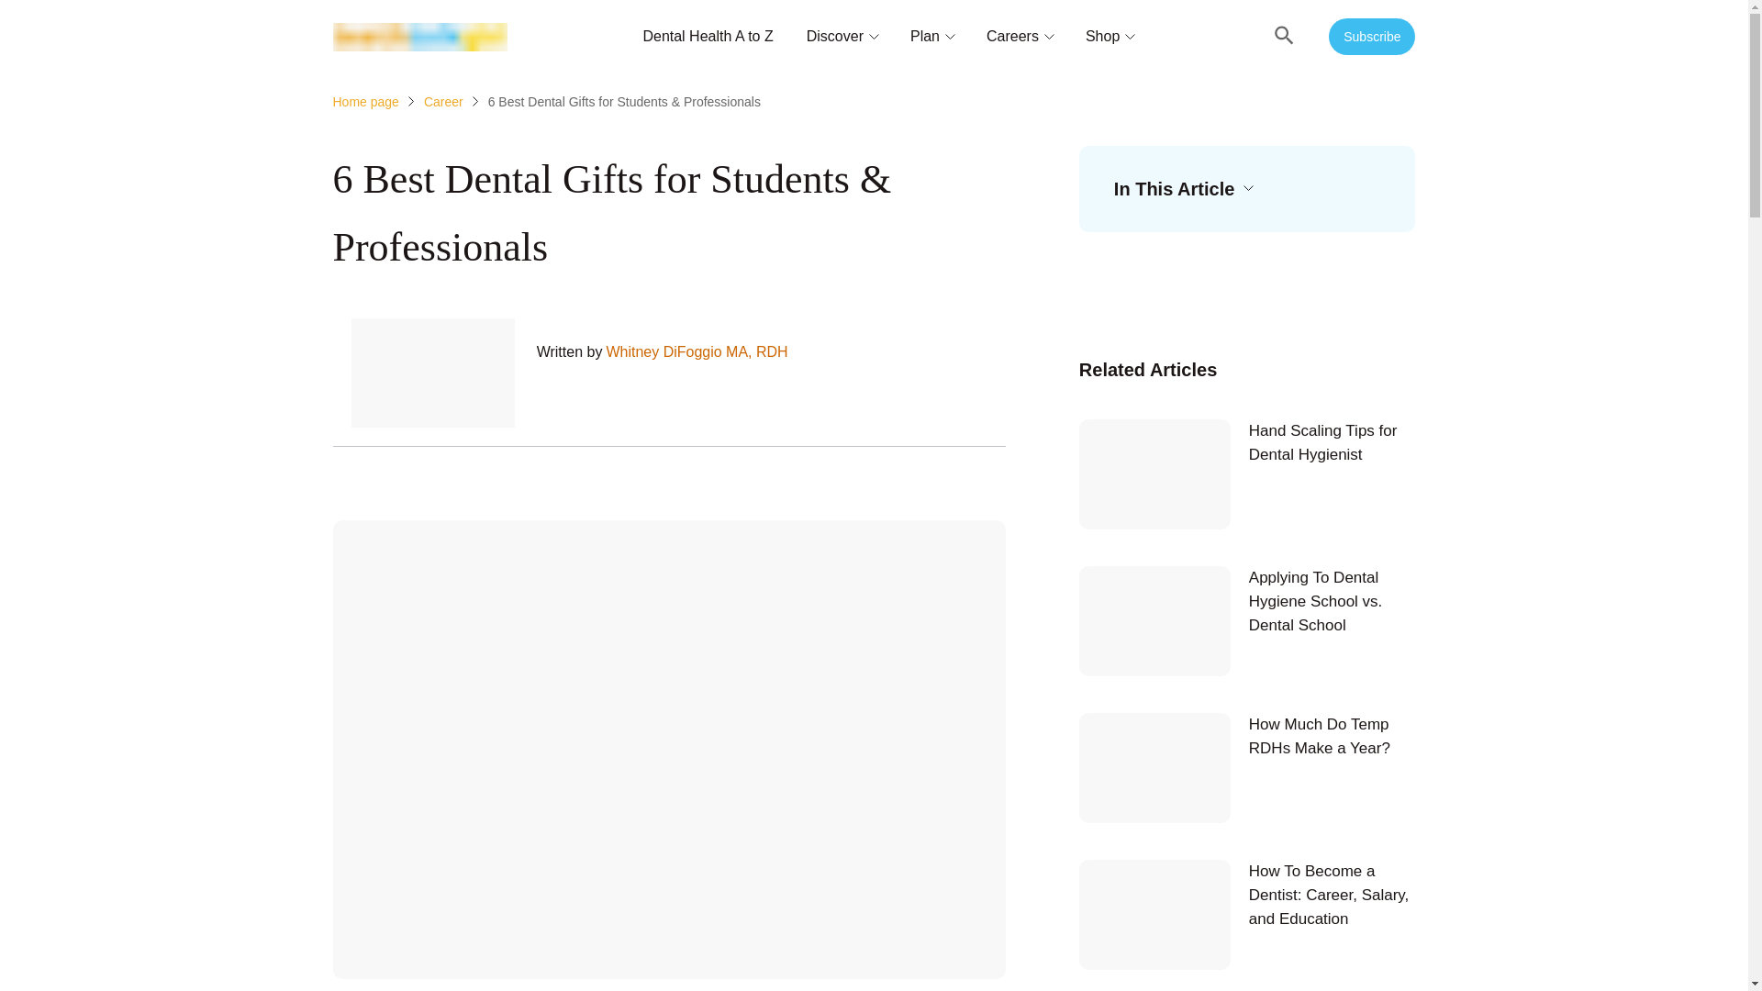 Image resolution: width=1762 pixels, height=991 pixels. Describe the element at coordinates (1182, 189) in the screenshot. I see `In This Article` at that location.